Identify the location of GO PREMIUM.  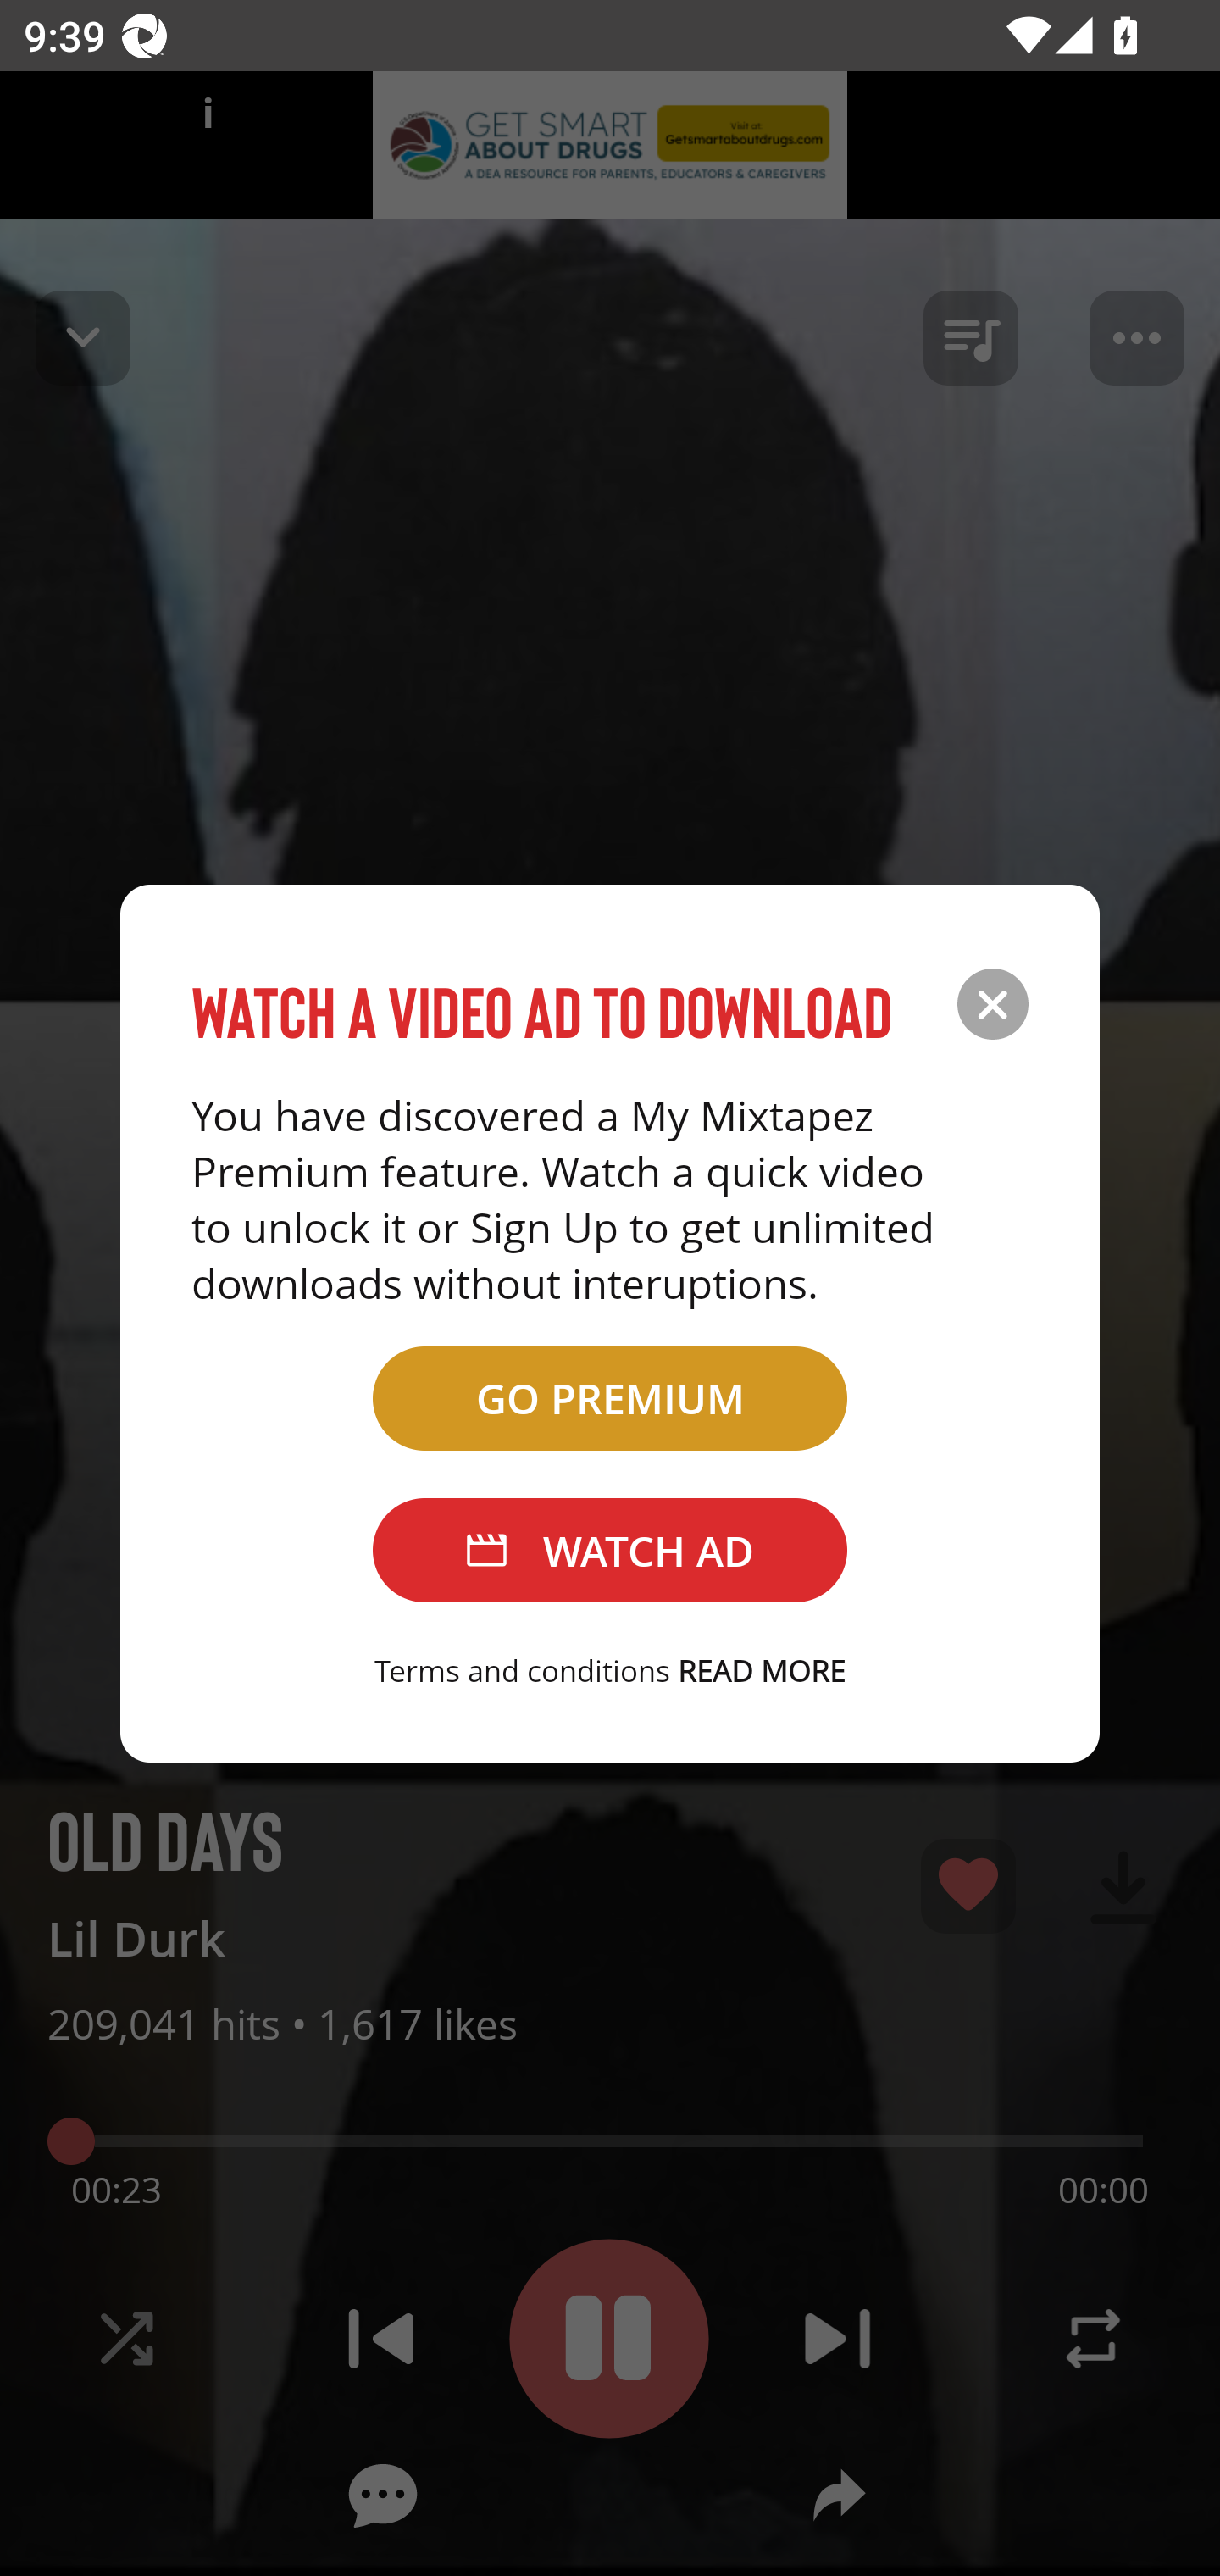
(610, 1398).